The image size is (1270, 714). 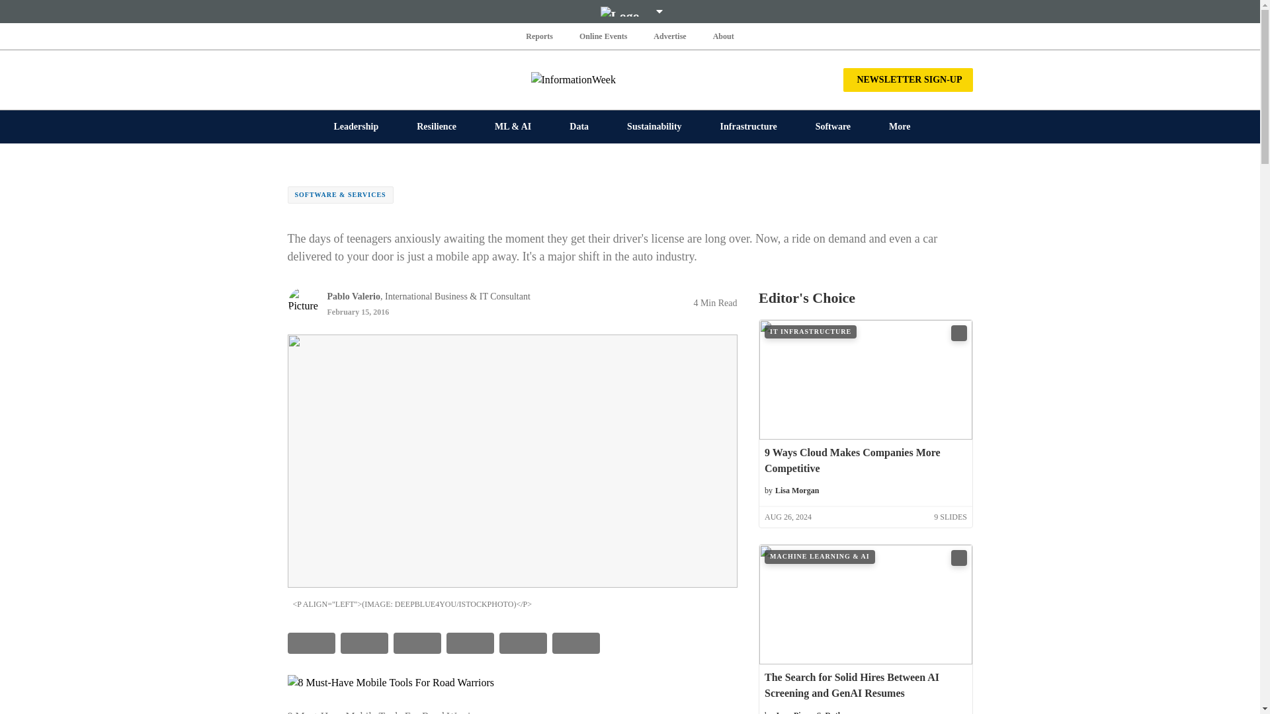 I want to click on NEWSLETTER SIGN-UP, so click(x=908, y=79).